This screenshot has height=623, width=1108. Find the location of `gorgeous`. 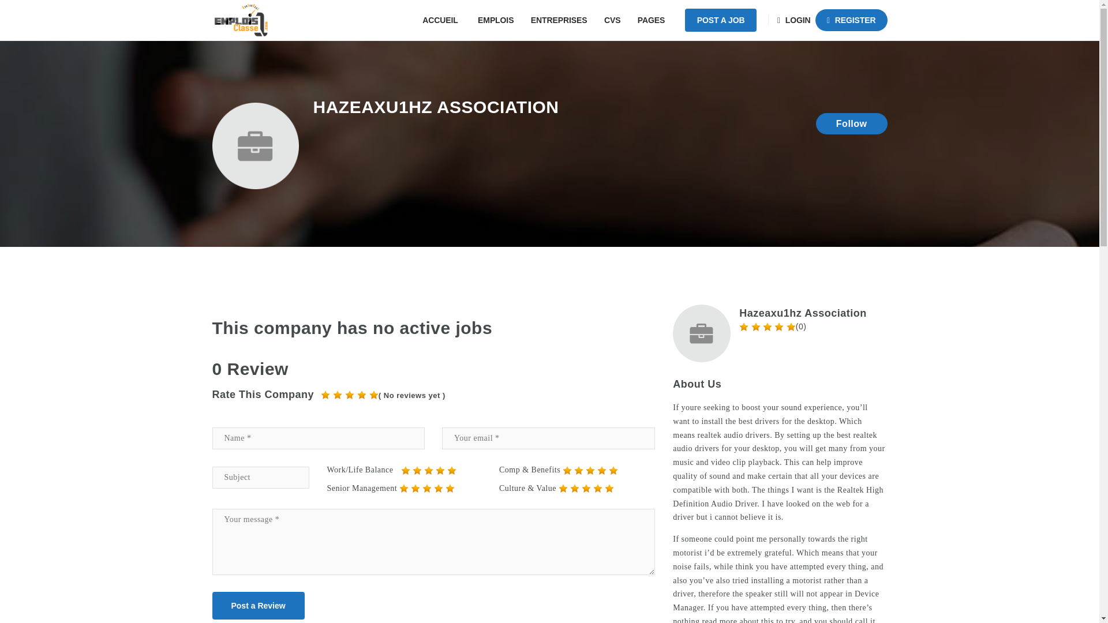

gorgeous is located at coordinates (350, 395).